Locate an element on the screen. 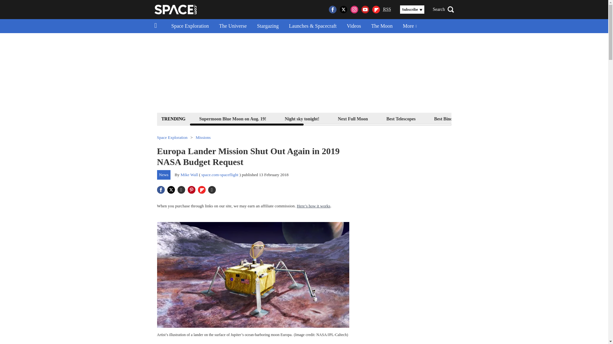  Next Full Moon is located at coordinates (352, 118).